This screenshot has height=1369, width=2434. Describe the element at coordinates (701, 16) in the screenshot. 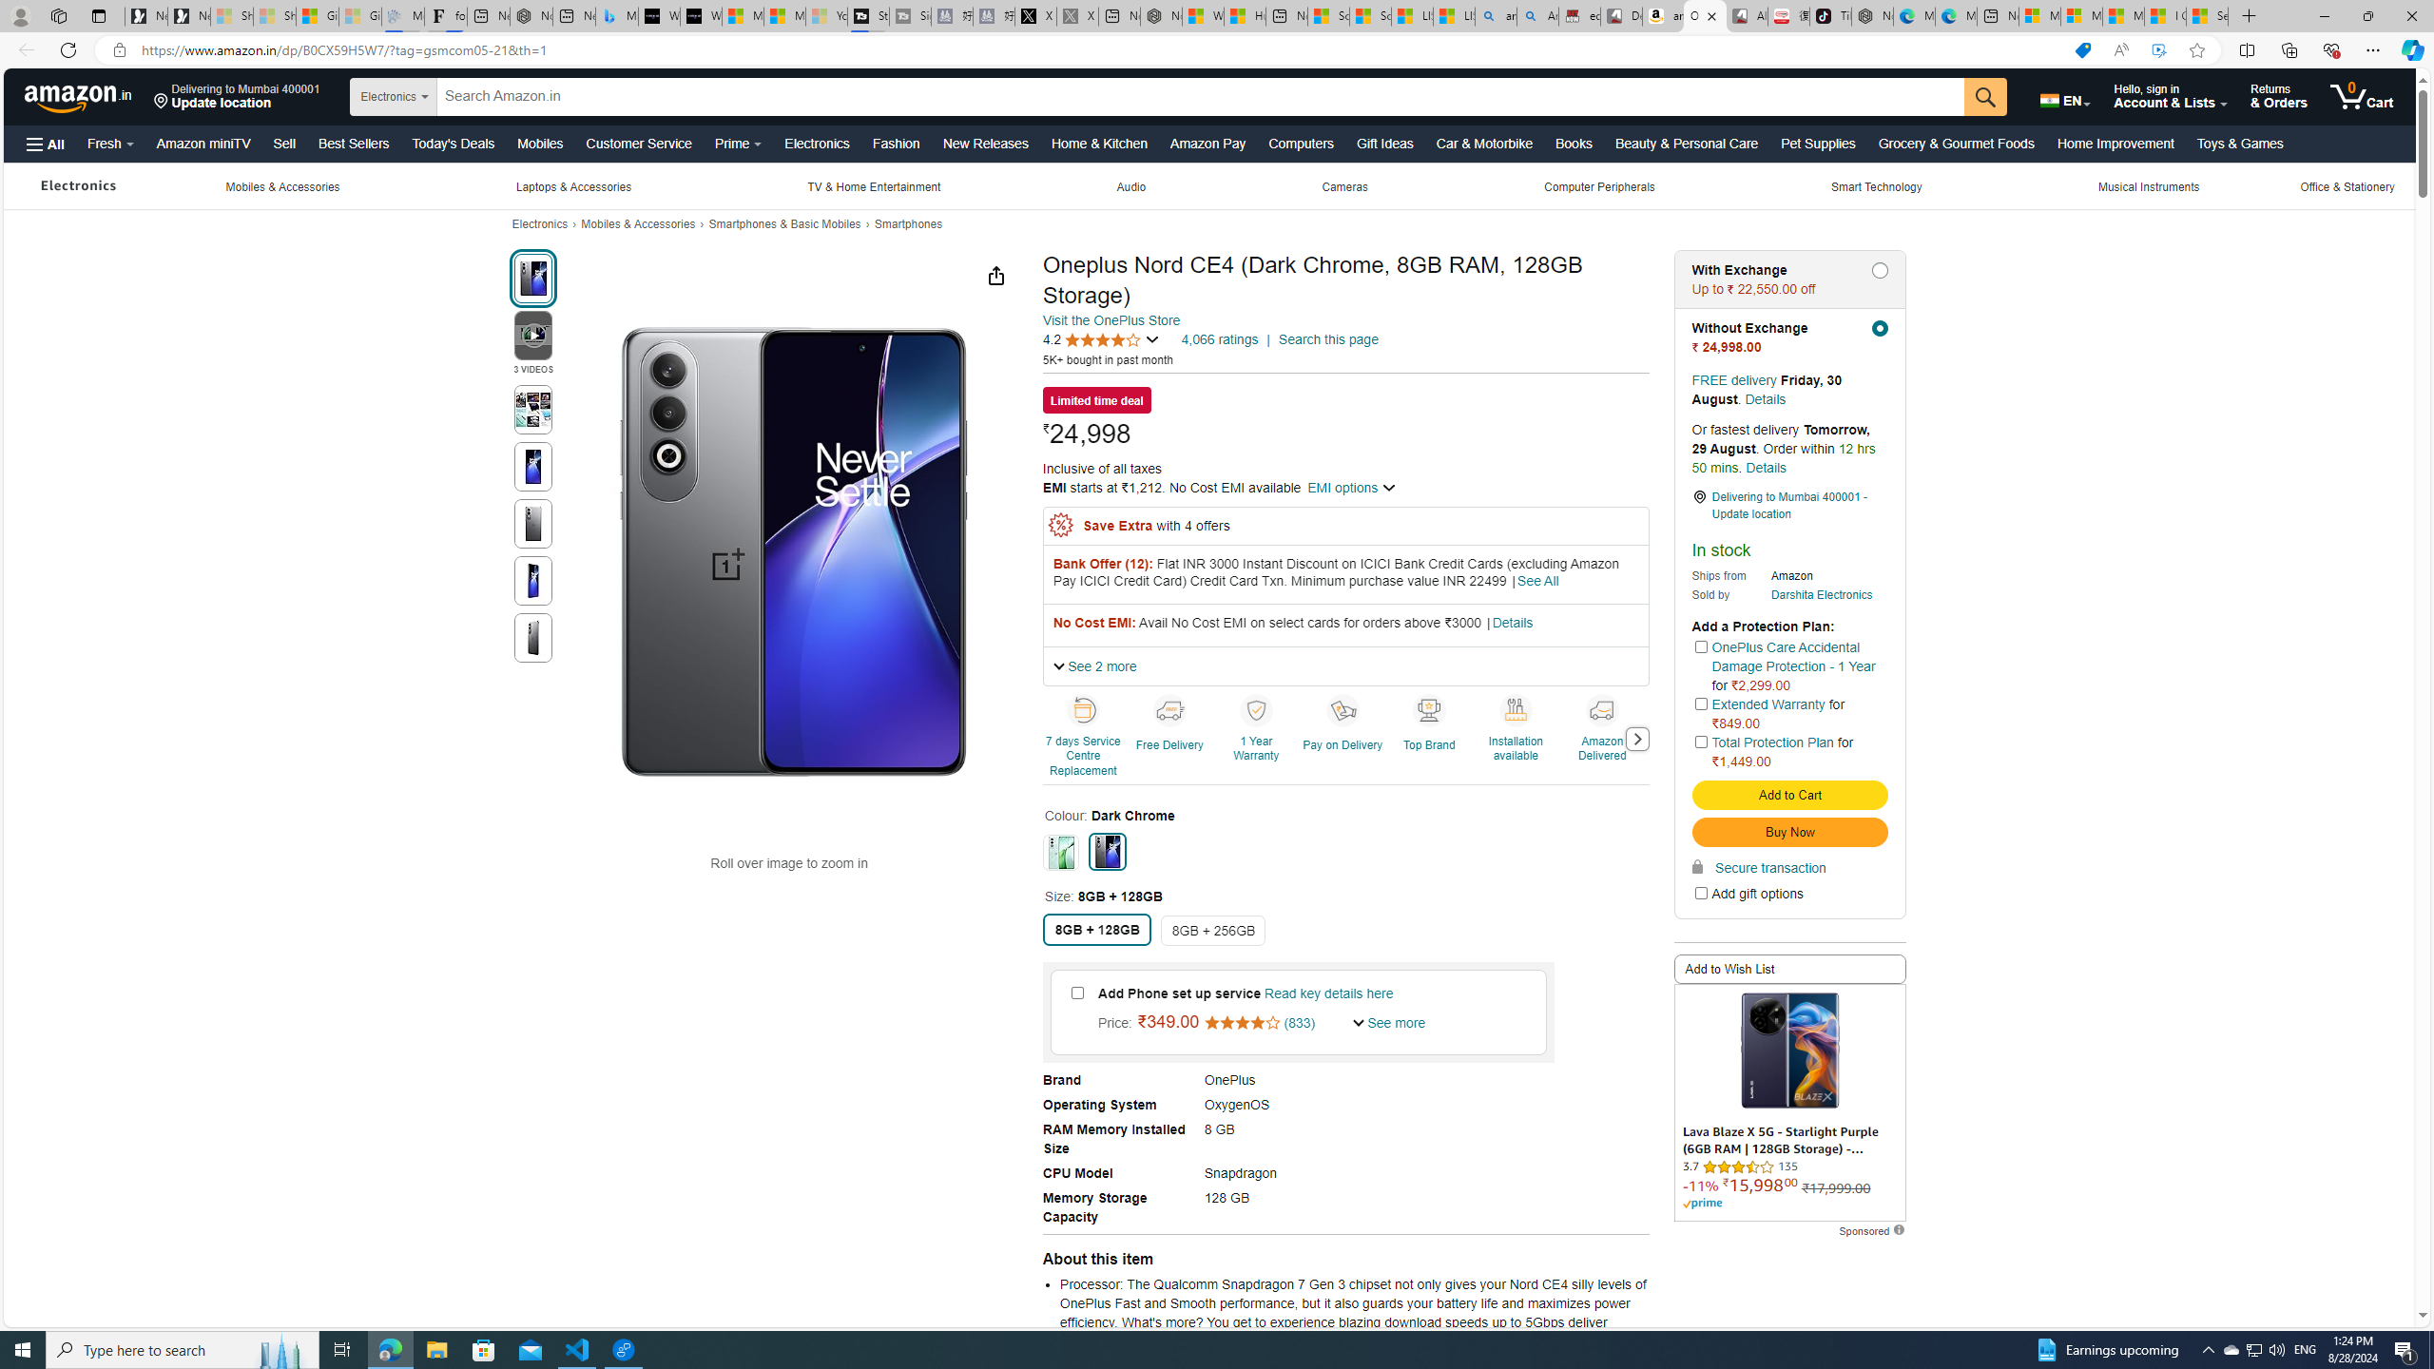

I see `What's the best AI voice generator? - voice.ai` at that location.